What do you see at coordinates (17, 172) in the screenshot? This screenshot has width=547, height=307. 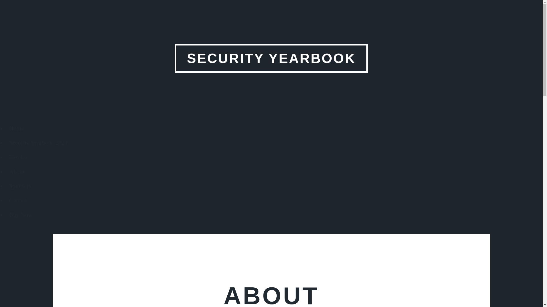 I see `About` at bounding box center [17, 172].